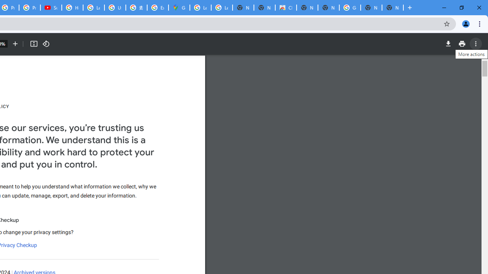 This screenshot has width=488, height=274. Describe the element at coordinates (350, 8) in the screenshot. I see `Google Images` at that location.